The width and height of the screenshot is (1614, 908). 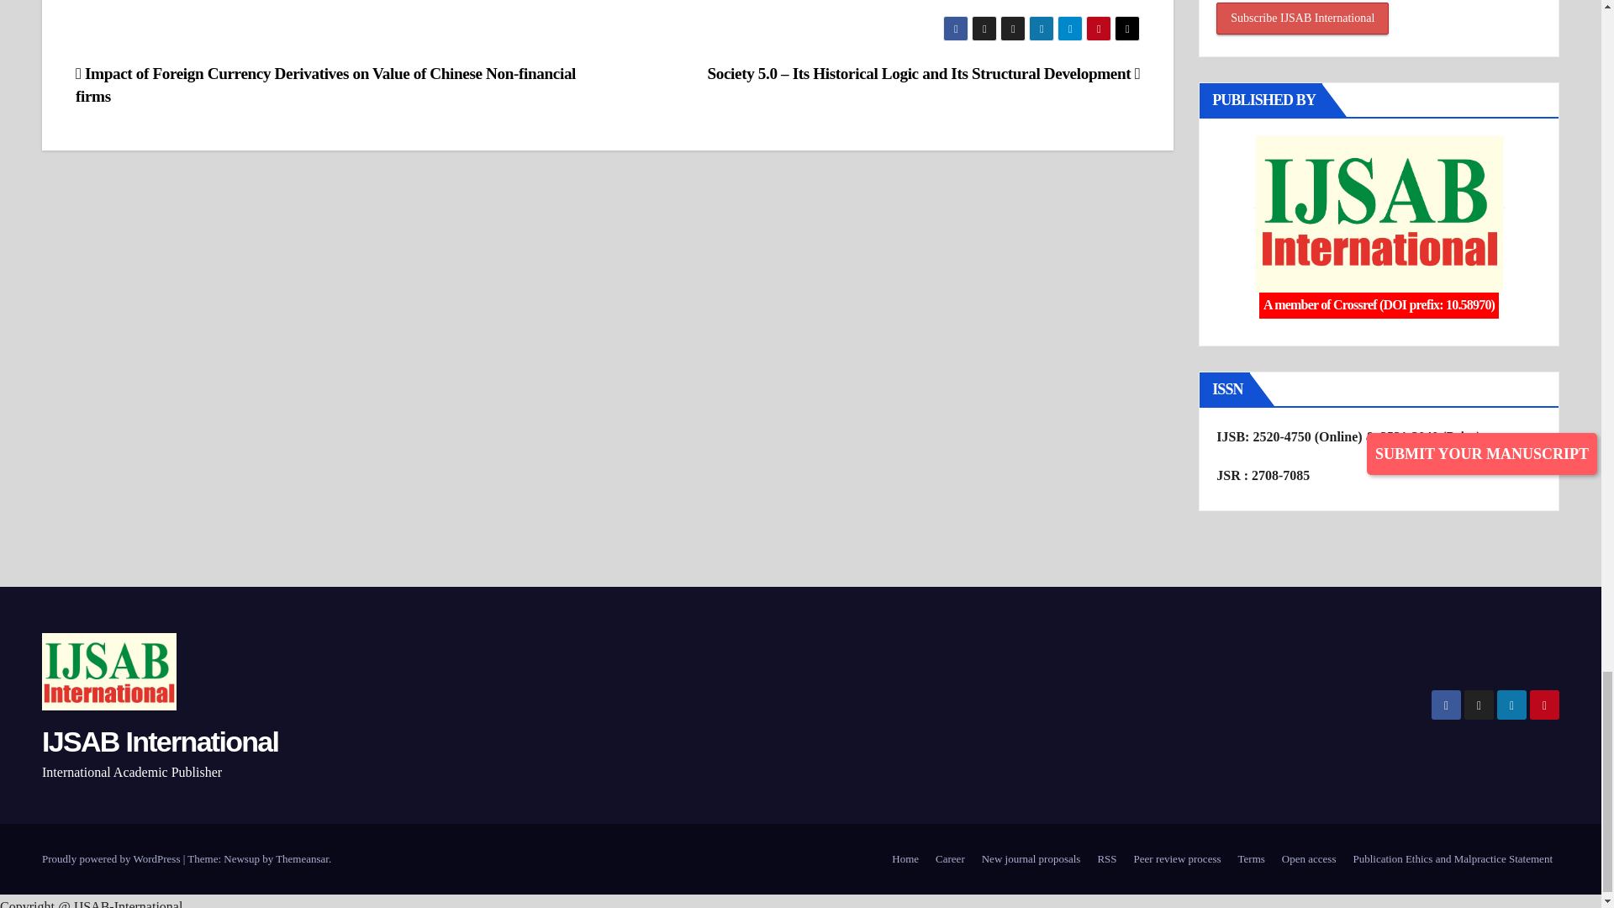 I want to click on Subscribe IJSAB International, so click(x=1302, y=18).